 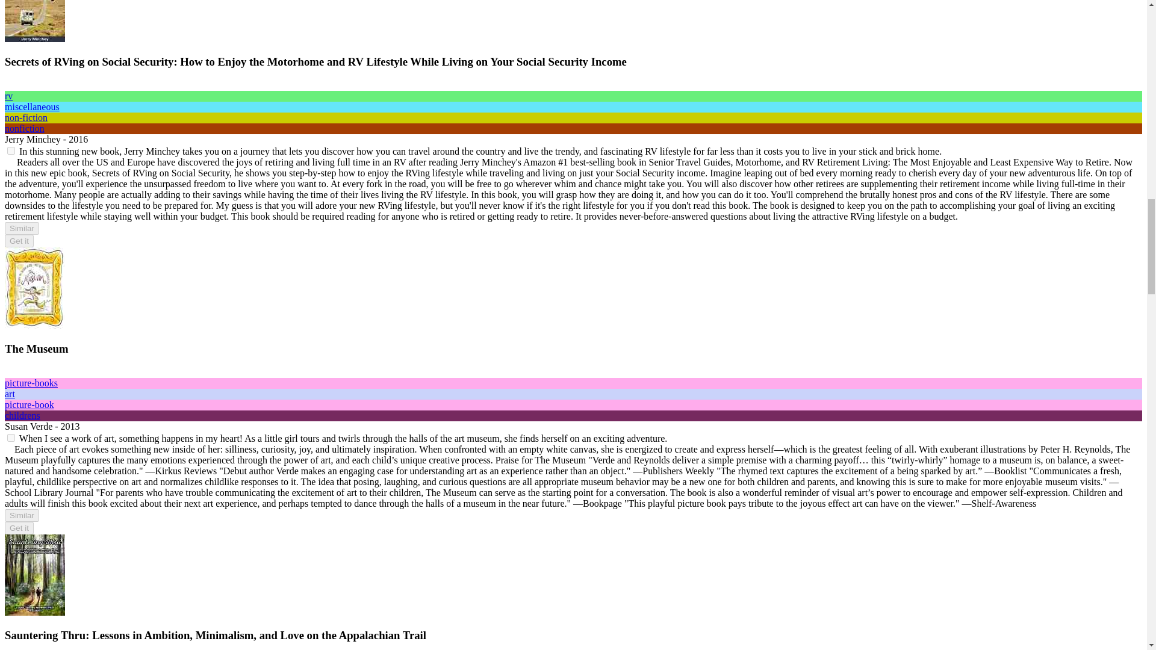 What do you see at coordinates (8, 96) in the screenshot?
I see `rv` at bounding box center [8, 96].